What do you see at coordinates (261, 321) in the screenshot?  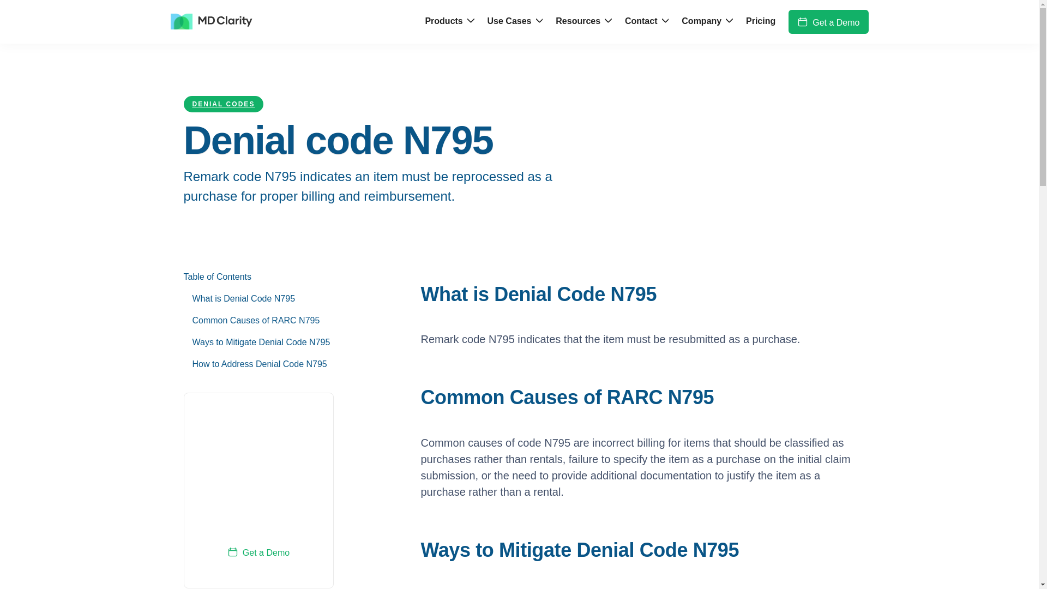 I see `Common Causes of RARC N795` at bounding box center [261, 321].